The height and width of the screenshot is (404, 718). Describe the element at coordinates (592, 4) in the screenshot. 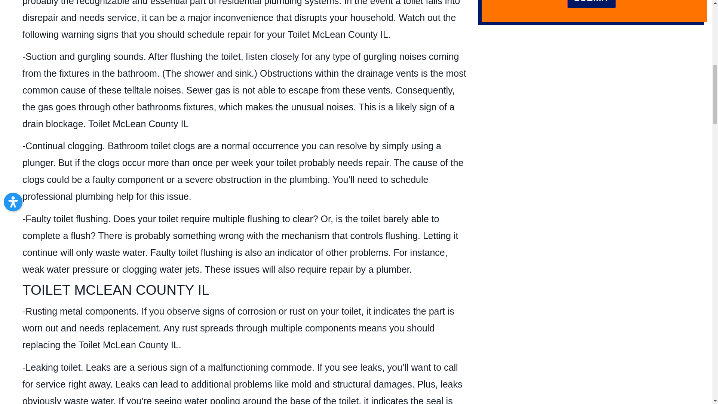

I see `Submit` at that location.